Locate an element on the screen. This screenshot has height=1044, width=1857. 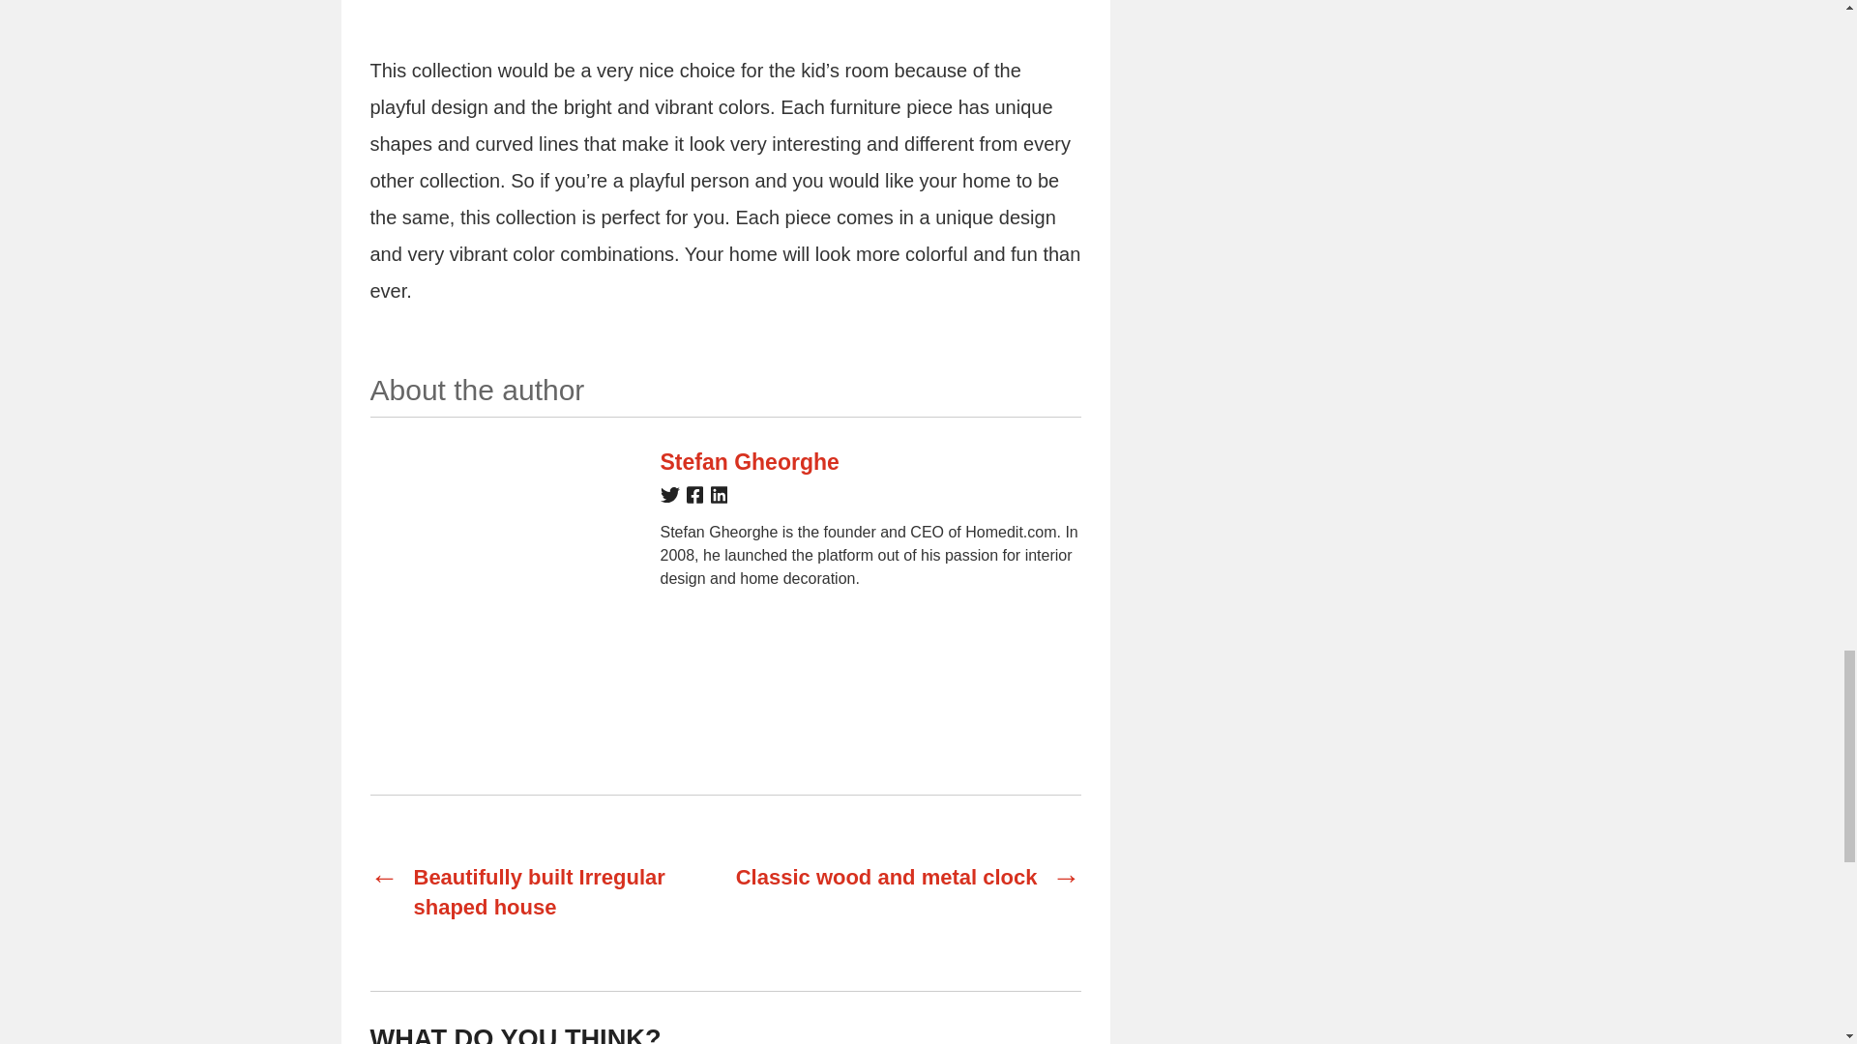
Posts by Stefan Gheorghe is located at coordinates (749, 462).